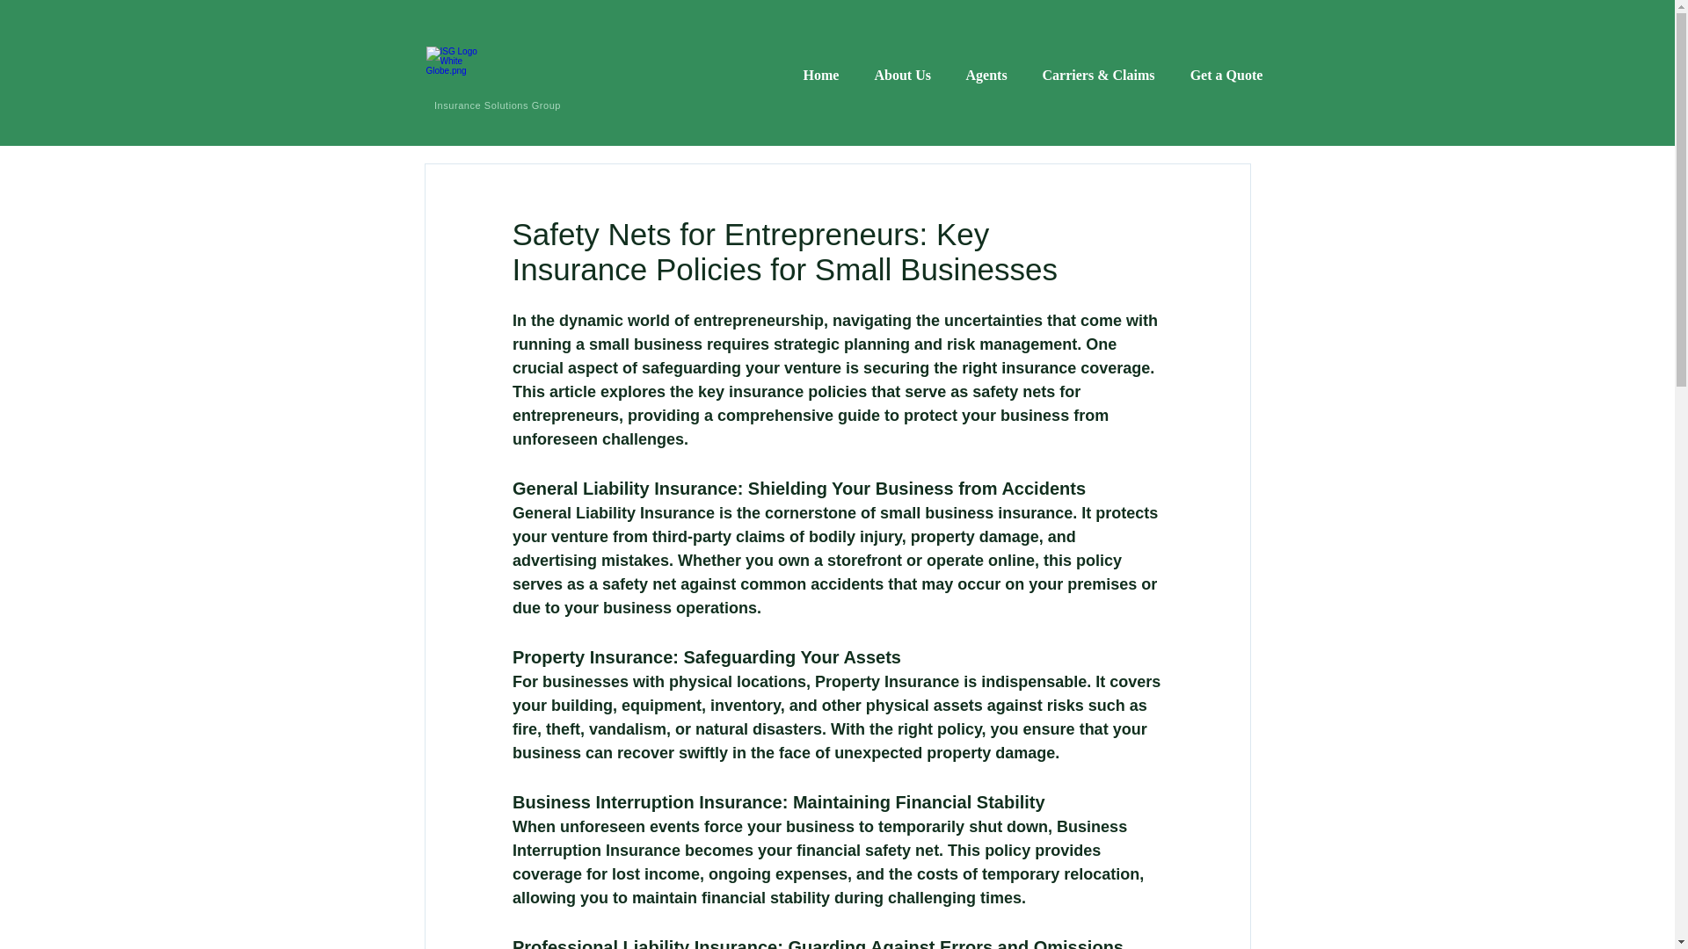 Image resolution: width=1688 pixels, height=949 pixels. What do you see at coordinates (1227, 76) in the screenshot?
I see `Get a Quote` at bounding box center [1227, 76].